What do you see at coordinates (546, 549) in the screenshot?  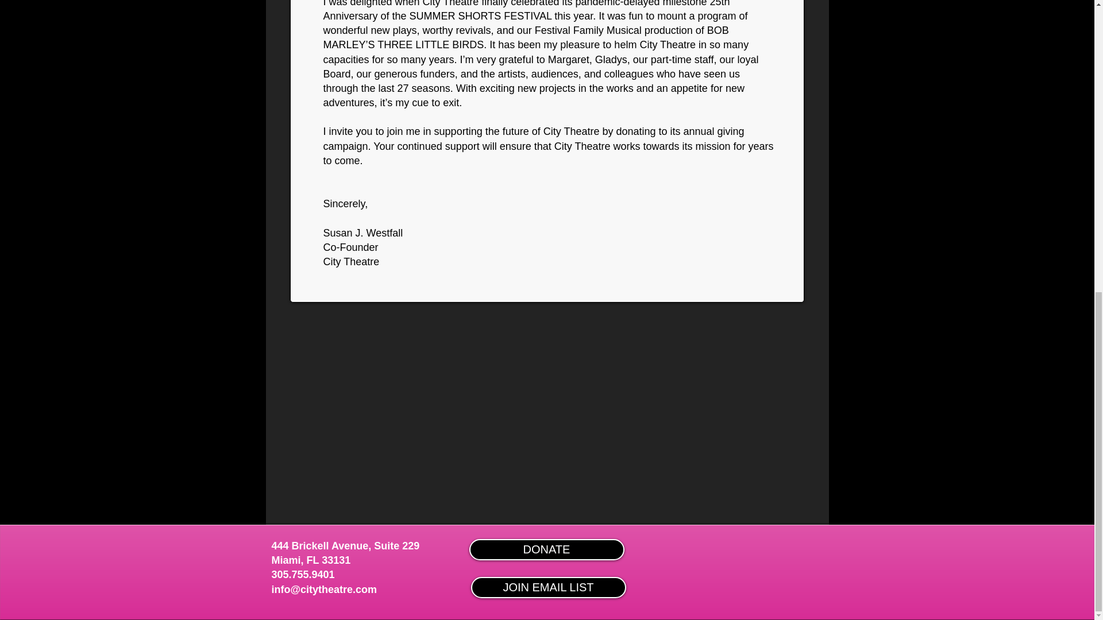 I see `DONATE` at bounding box center [546, 549].